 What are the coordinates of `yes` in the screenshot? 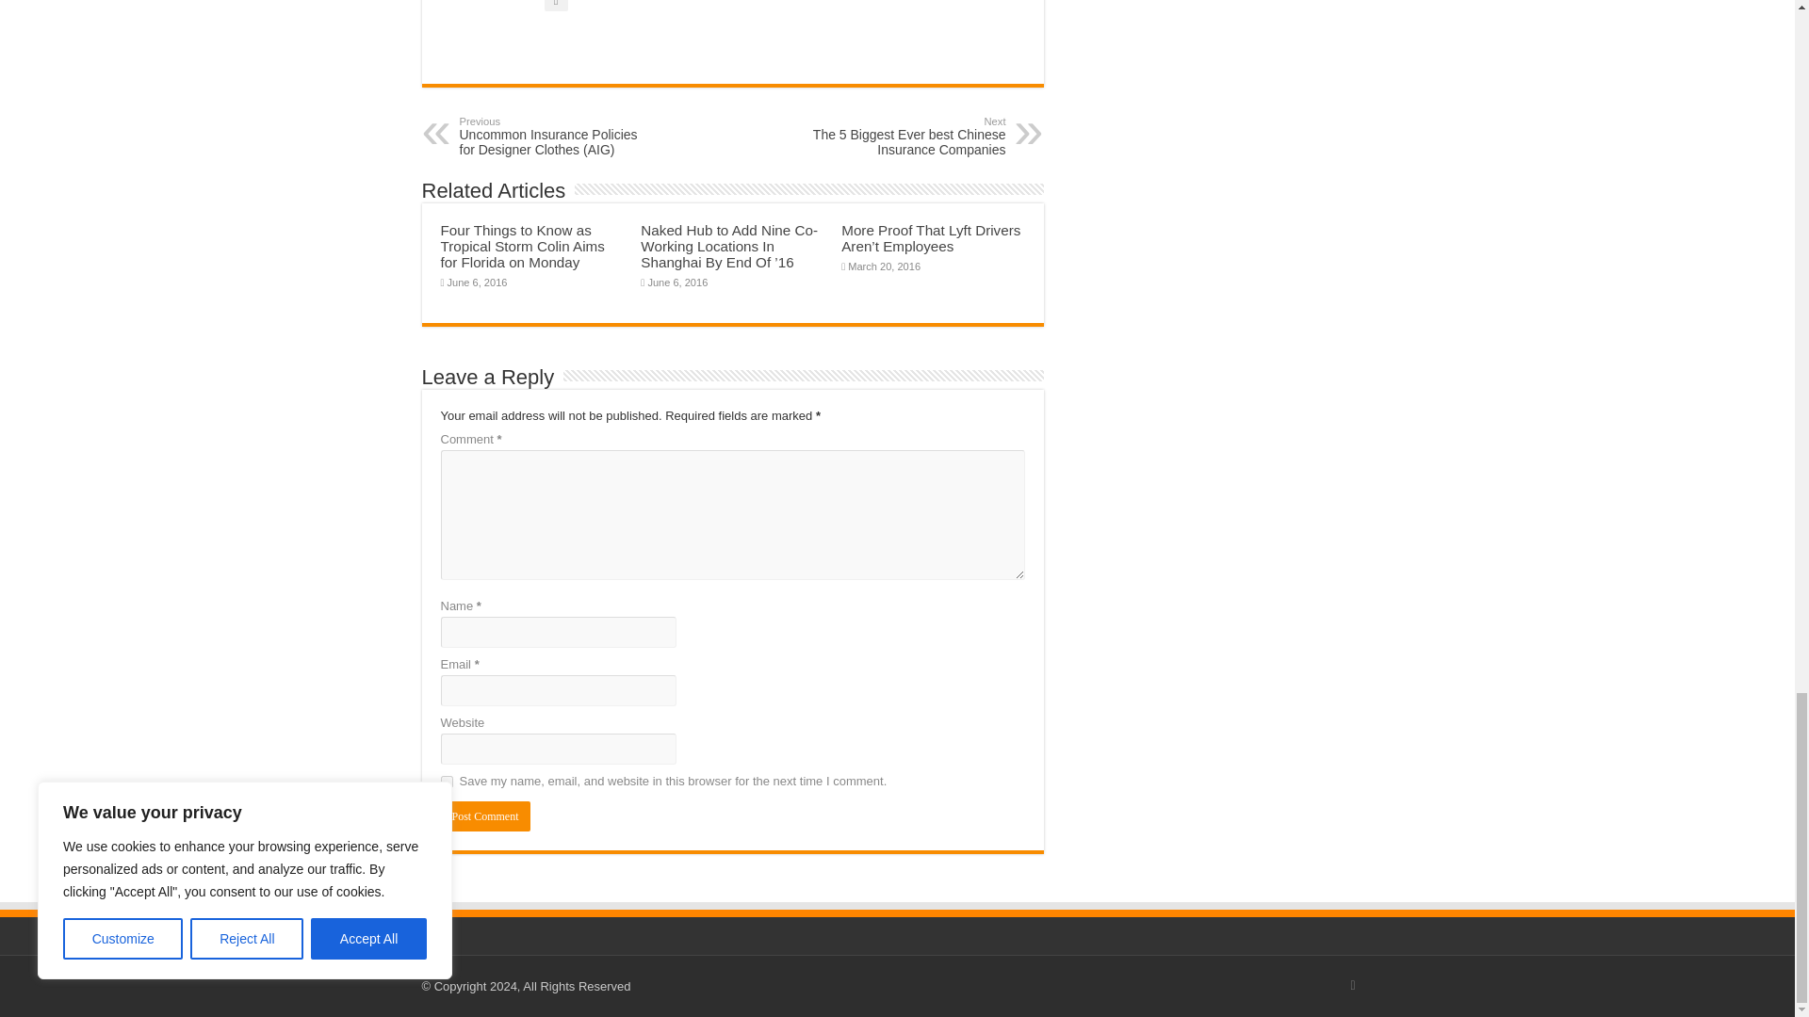 It's located at (447, 782).